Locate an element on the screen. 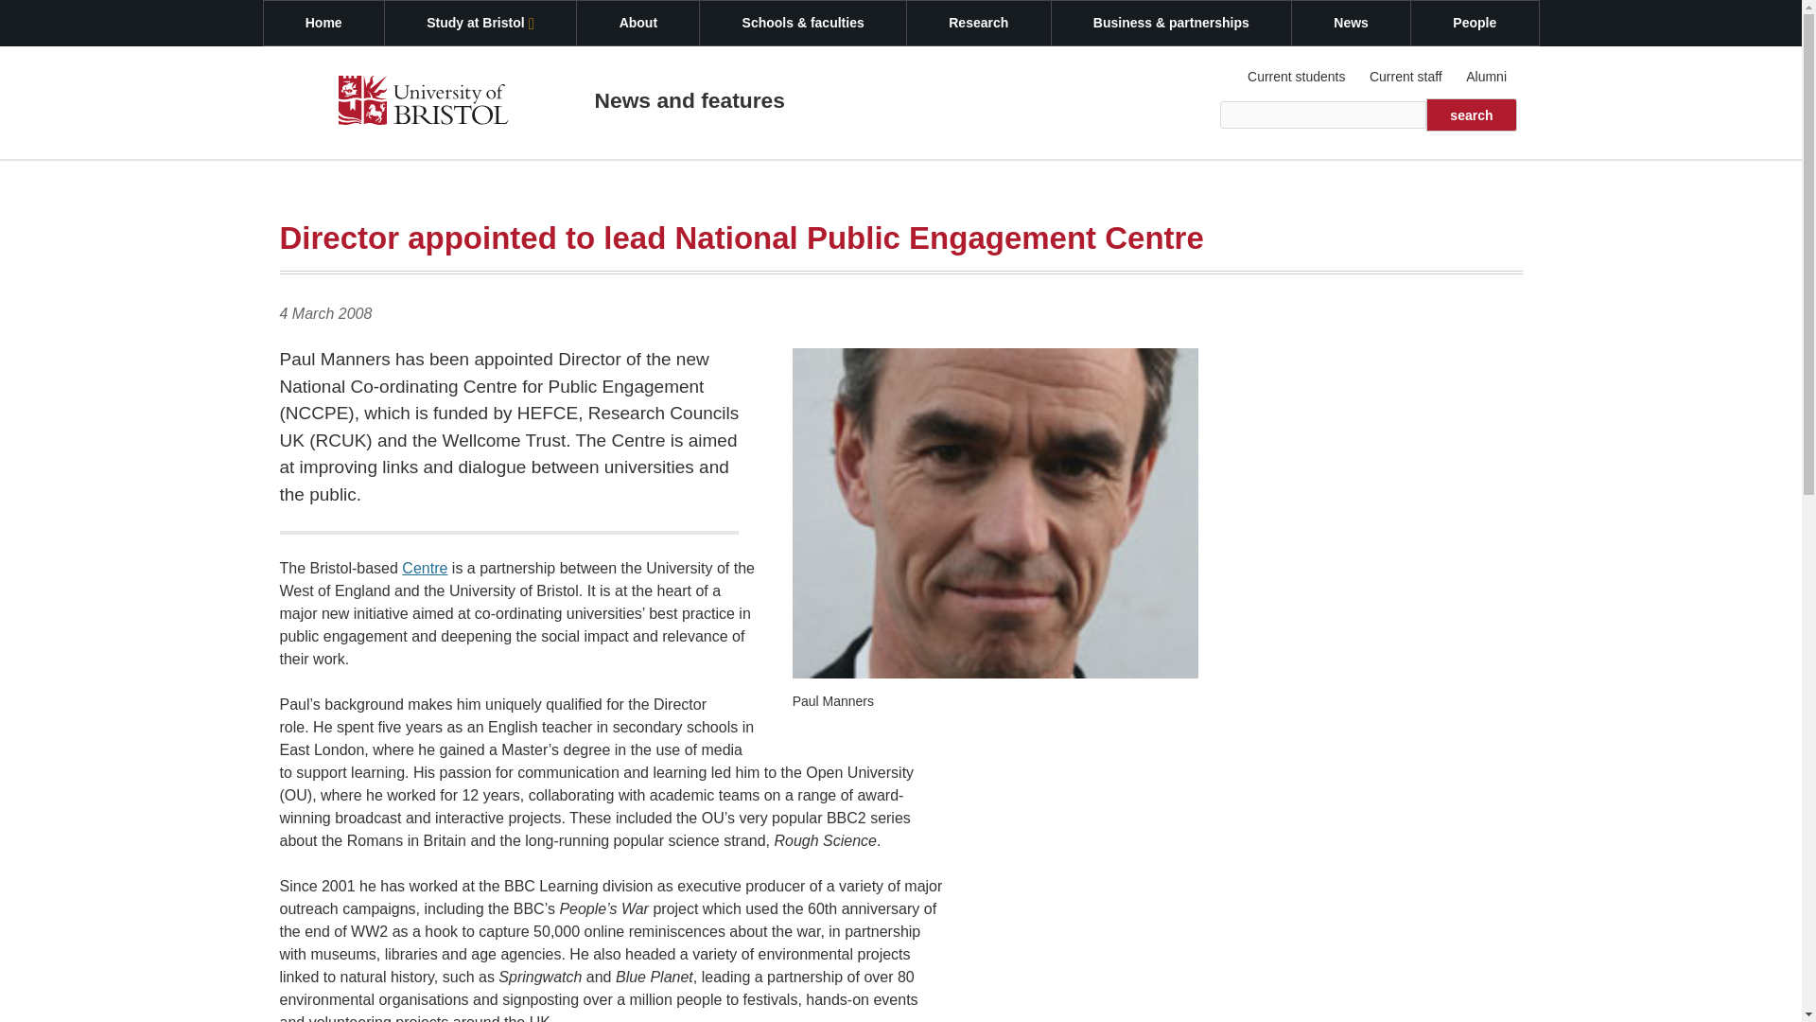 The width and height of the screenshot is (1816, 1022). Study at Bristol is located at coordinates (480, 23).